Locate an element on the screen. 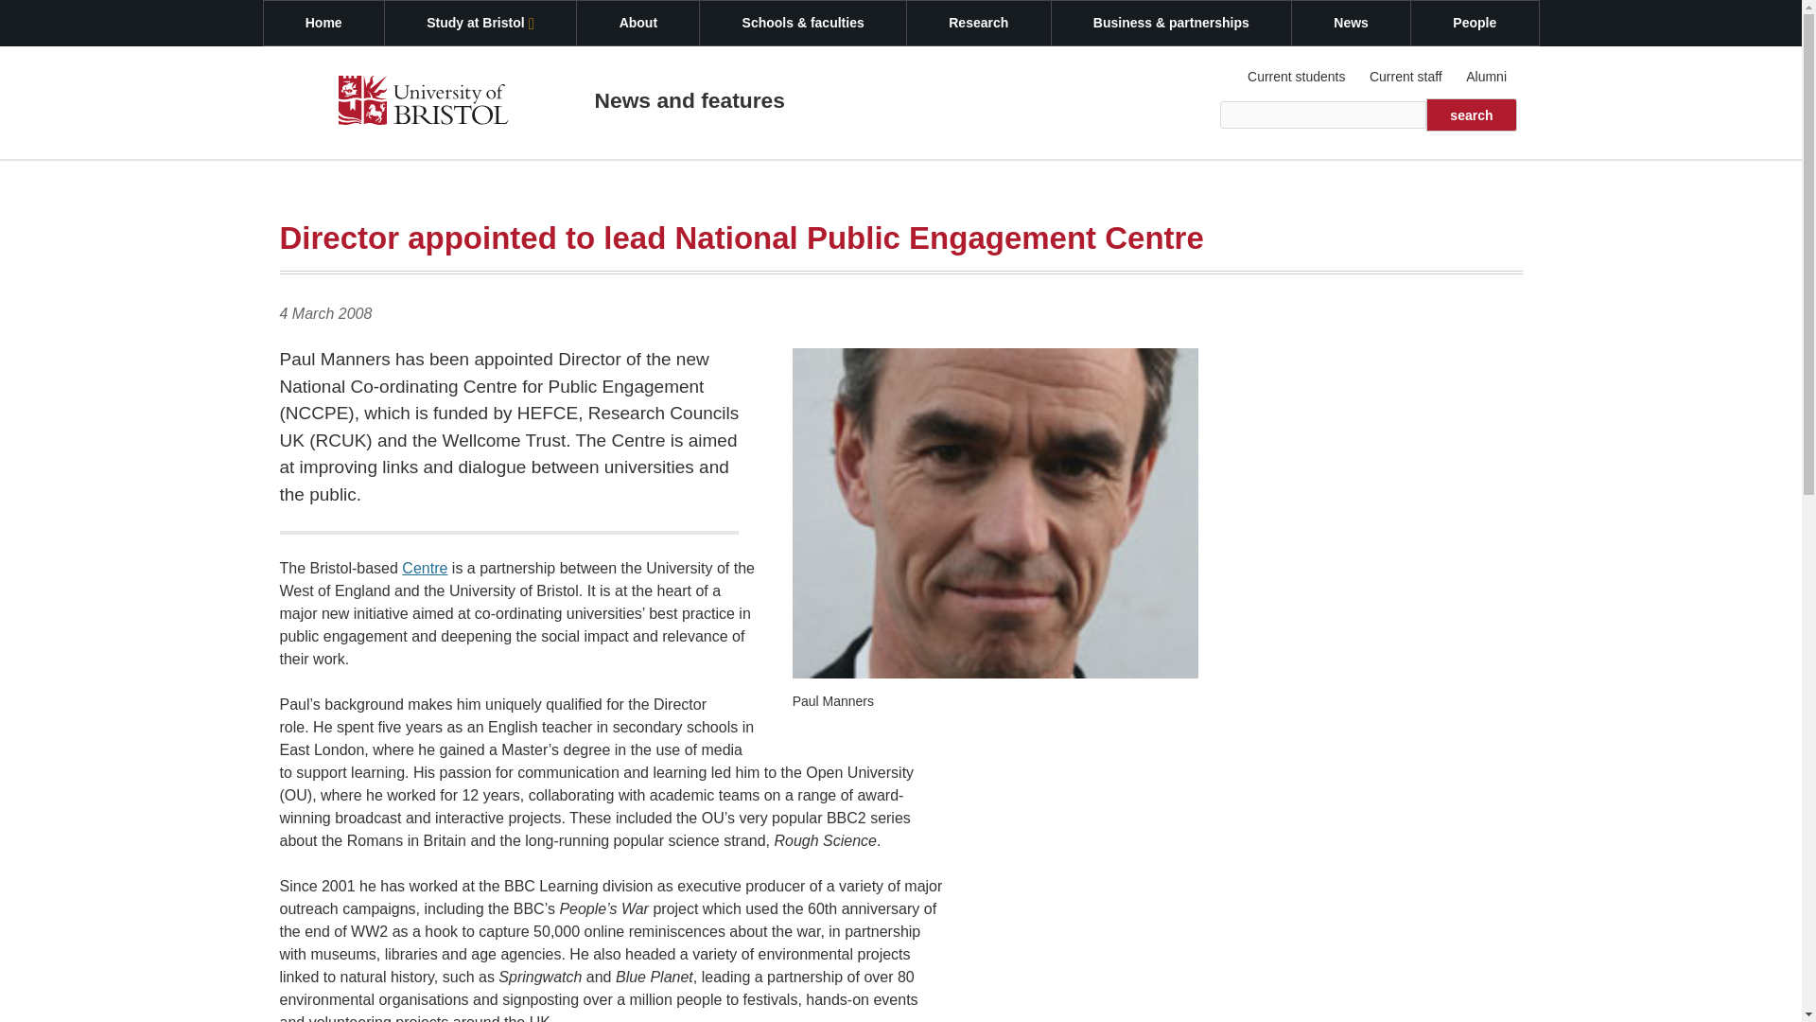 The width and height of the screenshot is (1816, 1022). Study at Bristol is located at coordinates (480, 23).